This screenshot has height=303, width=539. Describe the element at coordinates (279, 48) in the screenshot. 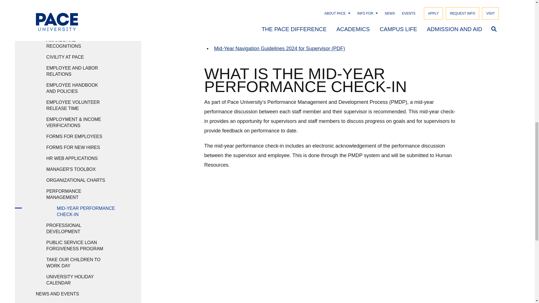

I see `hr-mid-year-check-in-navigation-guidelines-supervisor.pdf` at that location.